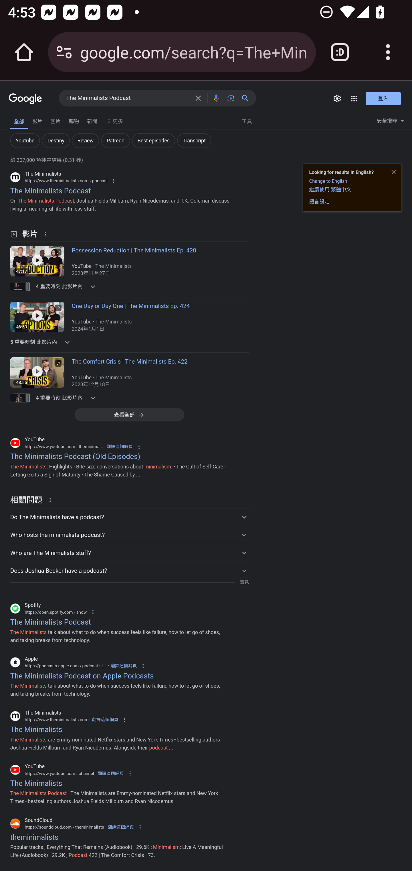 The width and height of the screenshot is (412, 871). What do you see at coordinates (231, 98) in the screenshot?
I see `以圖搜尋` at bounding box center [231, 98].